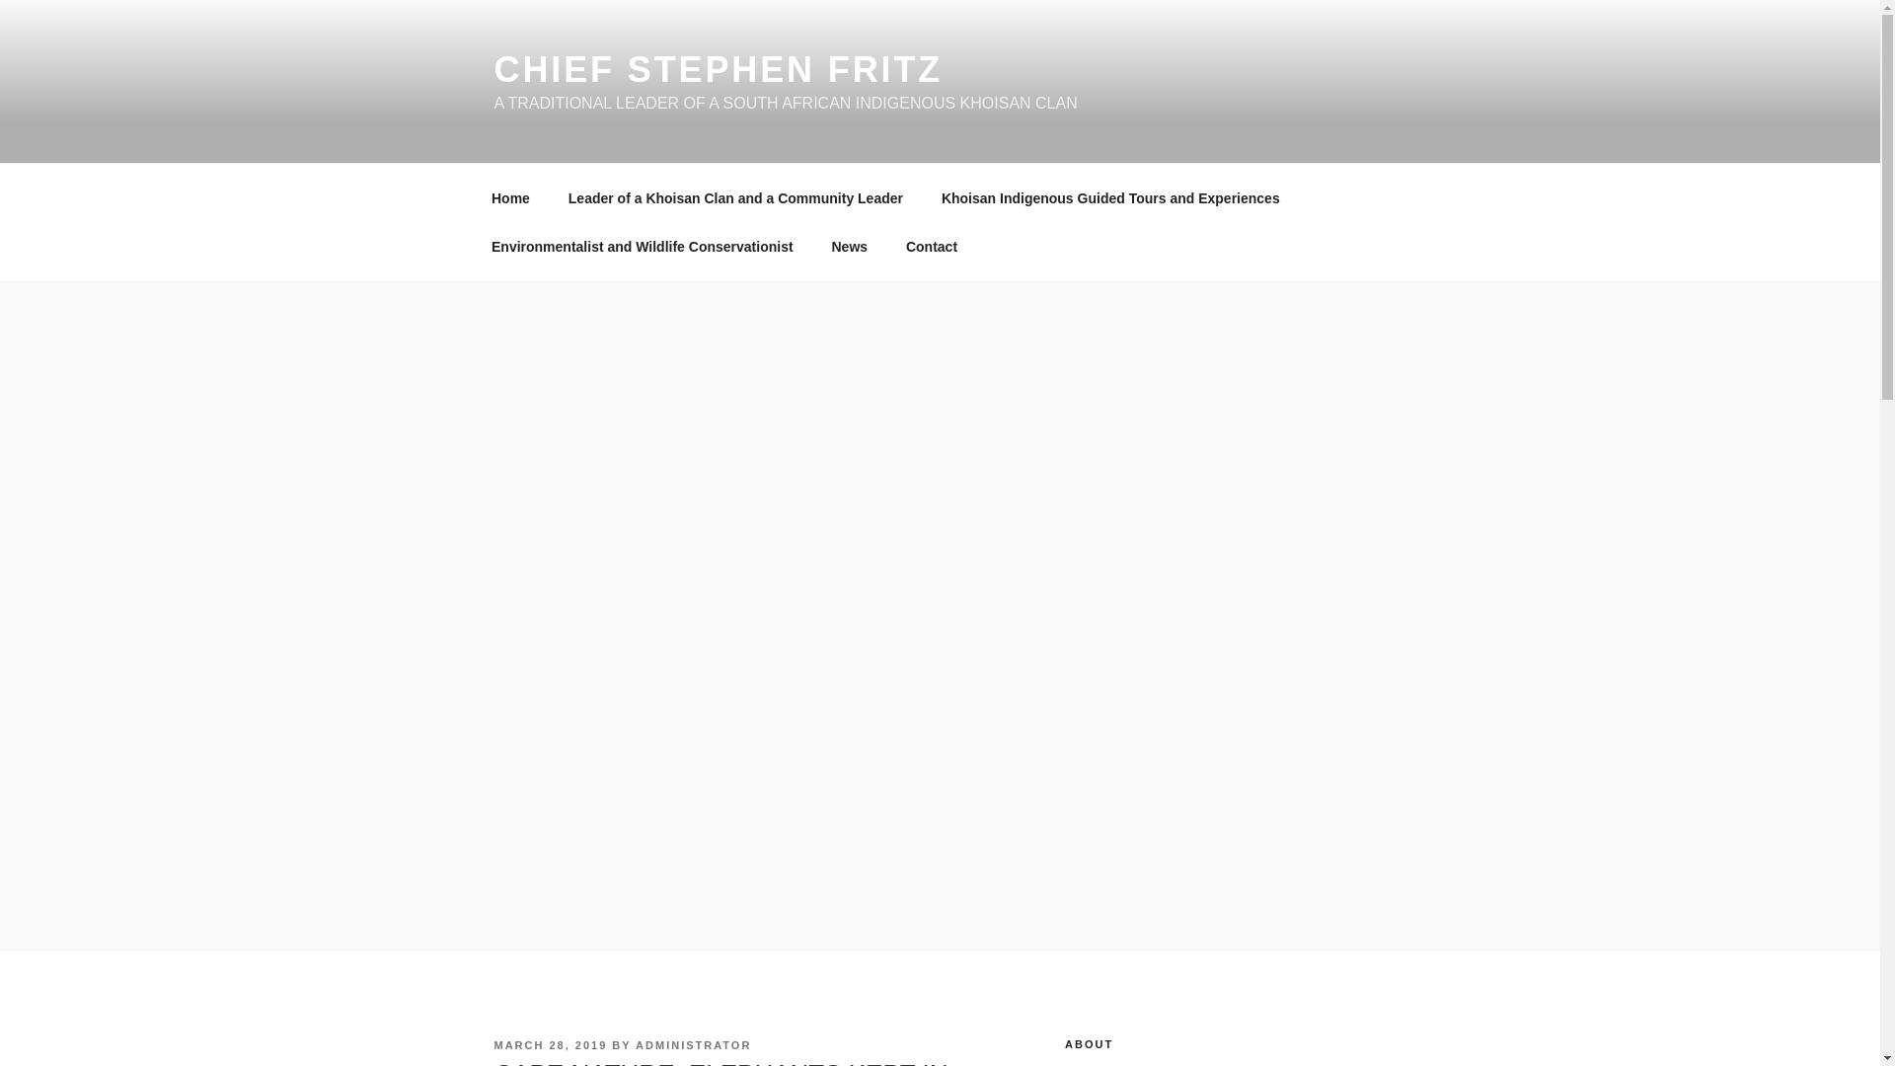 The height and width of the screenshot is (1066, 1895). What do you see at coordinates (549, 1044) in the screenshot?
I see `MARCH 28, 2019` at bounding box center [549, 1044].